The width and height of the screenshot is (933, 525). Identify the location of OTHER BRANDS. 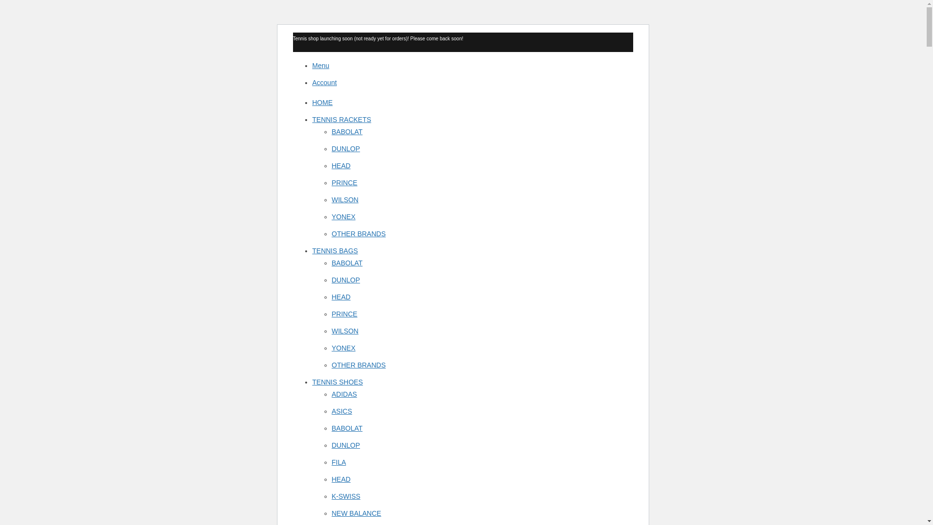
(358, 234).